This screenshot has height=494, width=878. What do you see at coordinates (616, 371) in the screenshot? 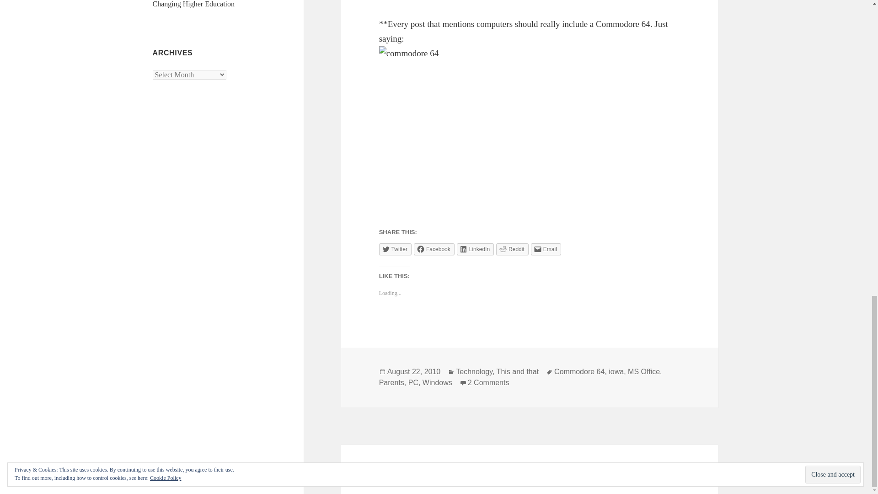
I see `iowa` at bounding box center [616, 371].